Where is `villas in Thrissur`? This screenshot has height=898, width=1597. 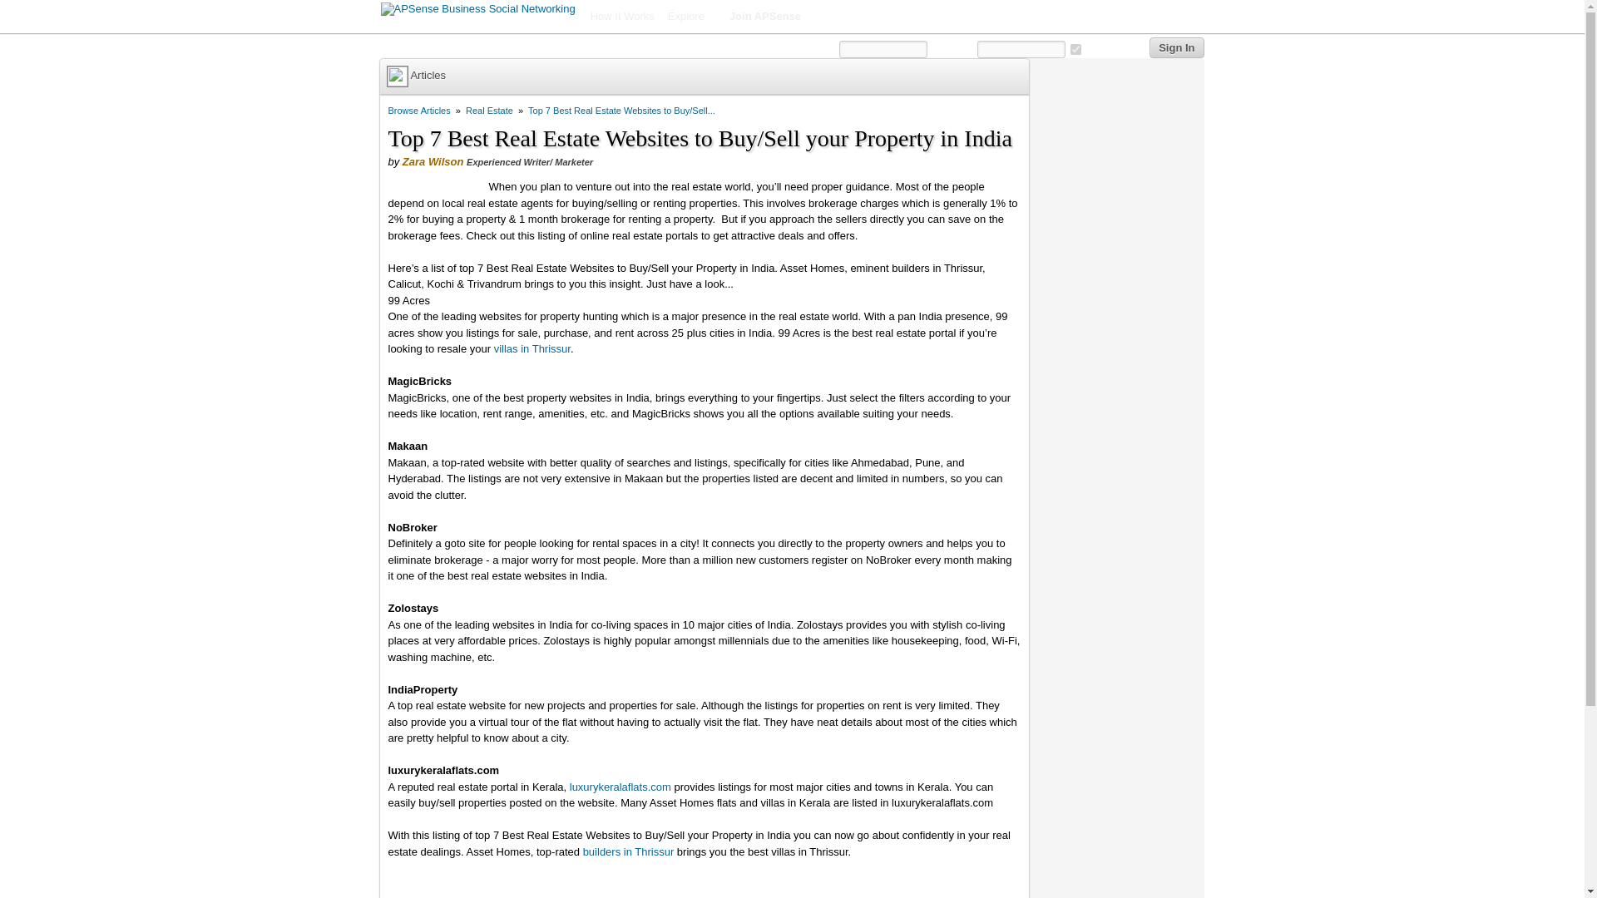
villas in Thrissur is located at coordinates (532, 348).